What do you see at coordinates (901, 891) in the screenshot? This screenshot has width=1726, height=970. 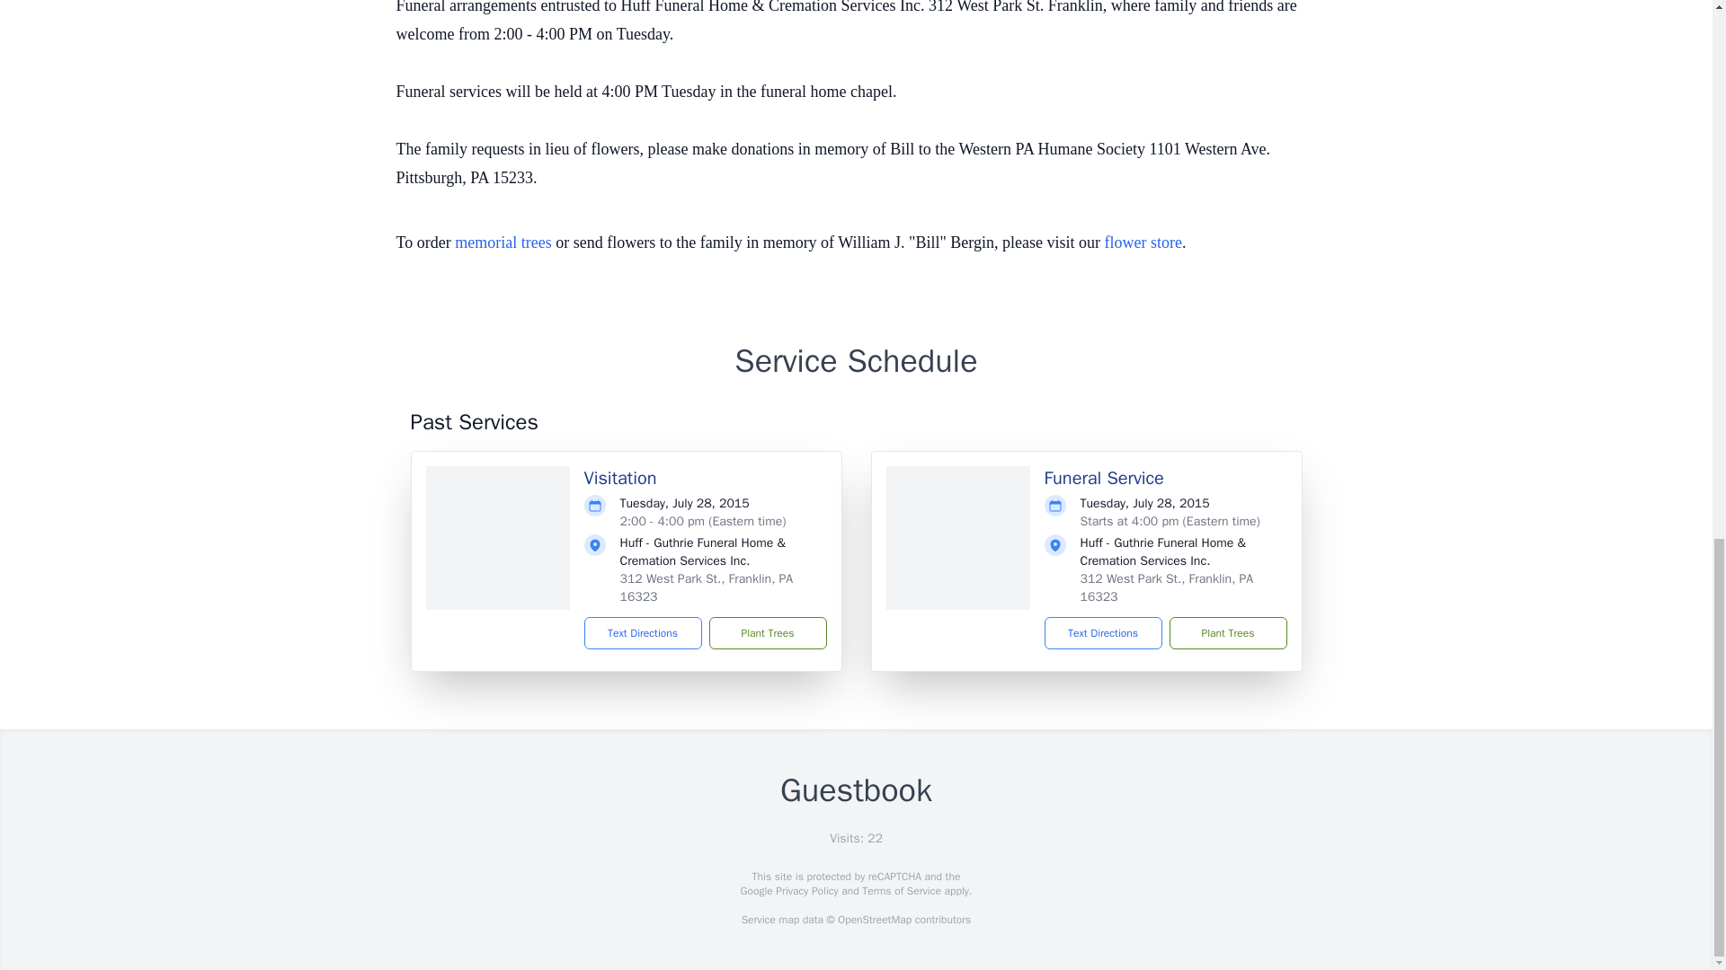 I see `Terms of Service` at bounding box center [901, 891].